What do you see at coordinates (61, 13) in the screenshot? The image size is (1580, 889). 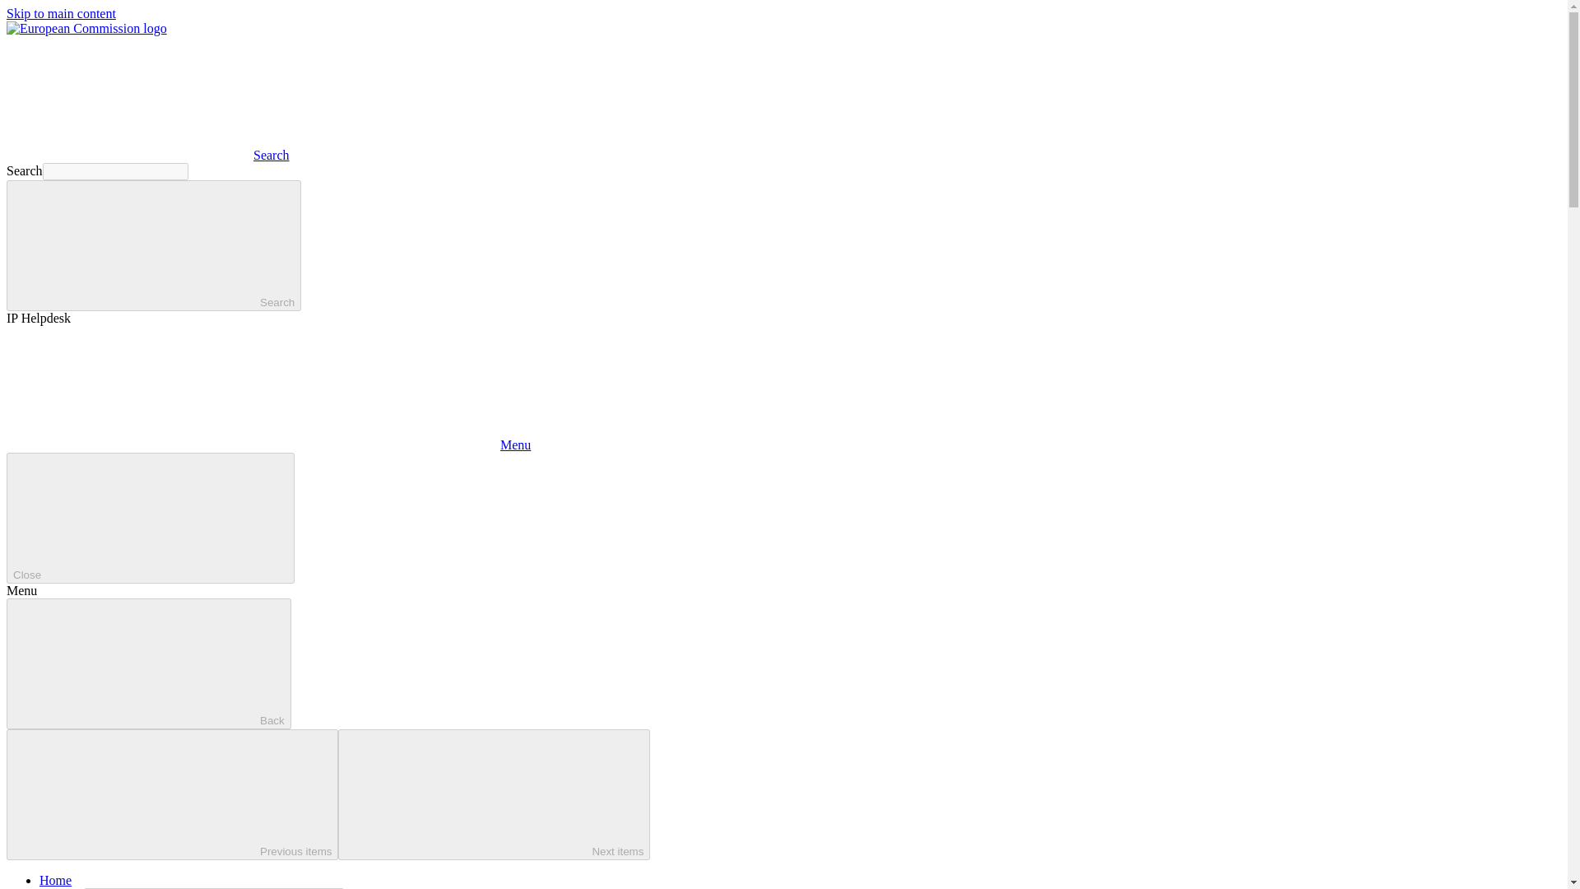 I see `Skip to main content` at bounding box center [61, 13].